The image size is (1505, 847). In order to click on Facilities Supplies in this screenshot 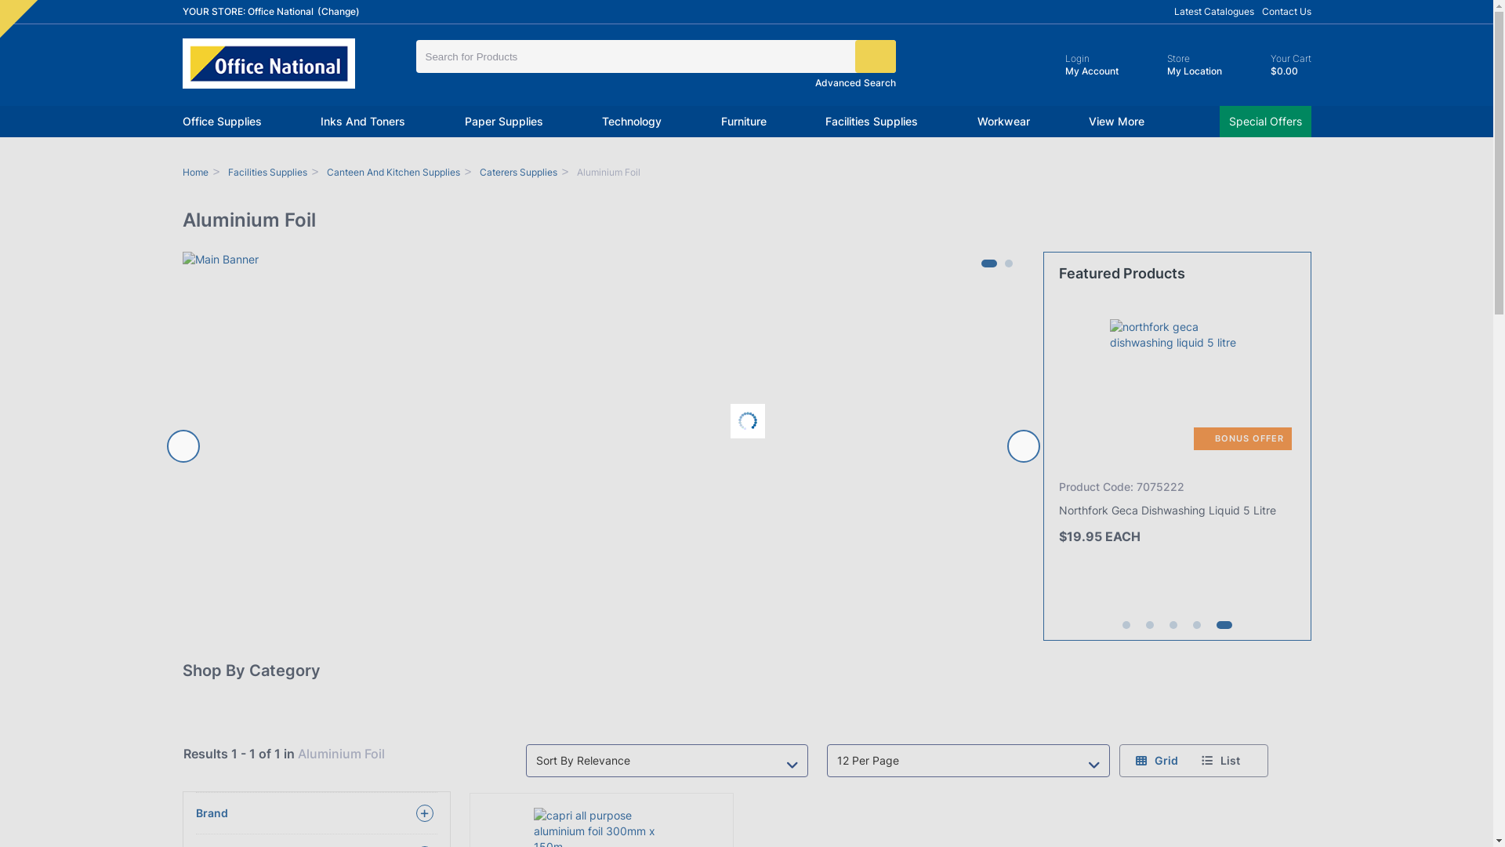, I will do `click(872, 122)`.